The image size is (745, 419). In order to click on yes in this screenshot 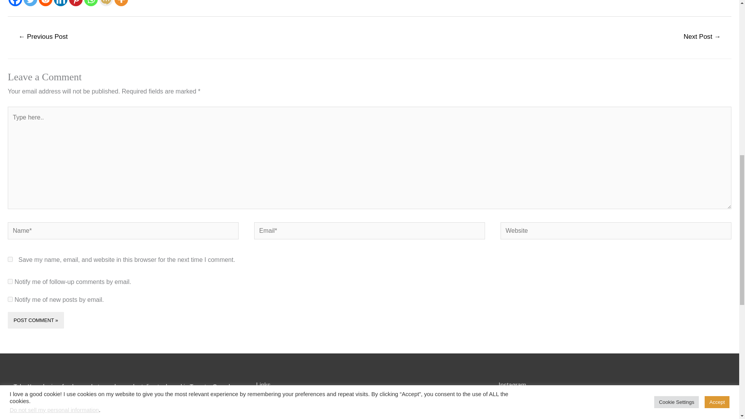, I will do `click(10, 259)`.